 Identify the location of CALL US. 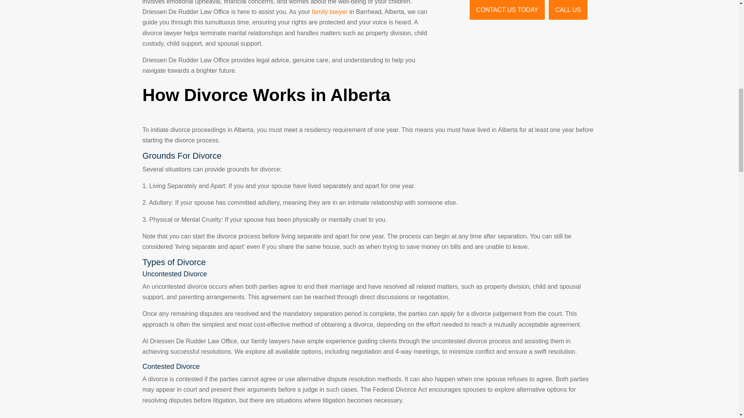
(568, 10).